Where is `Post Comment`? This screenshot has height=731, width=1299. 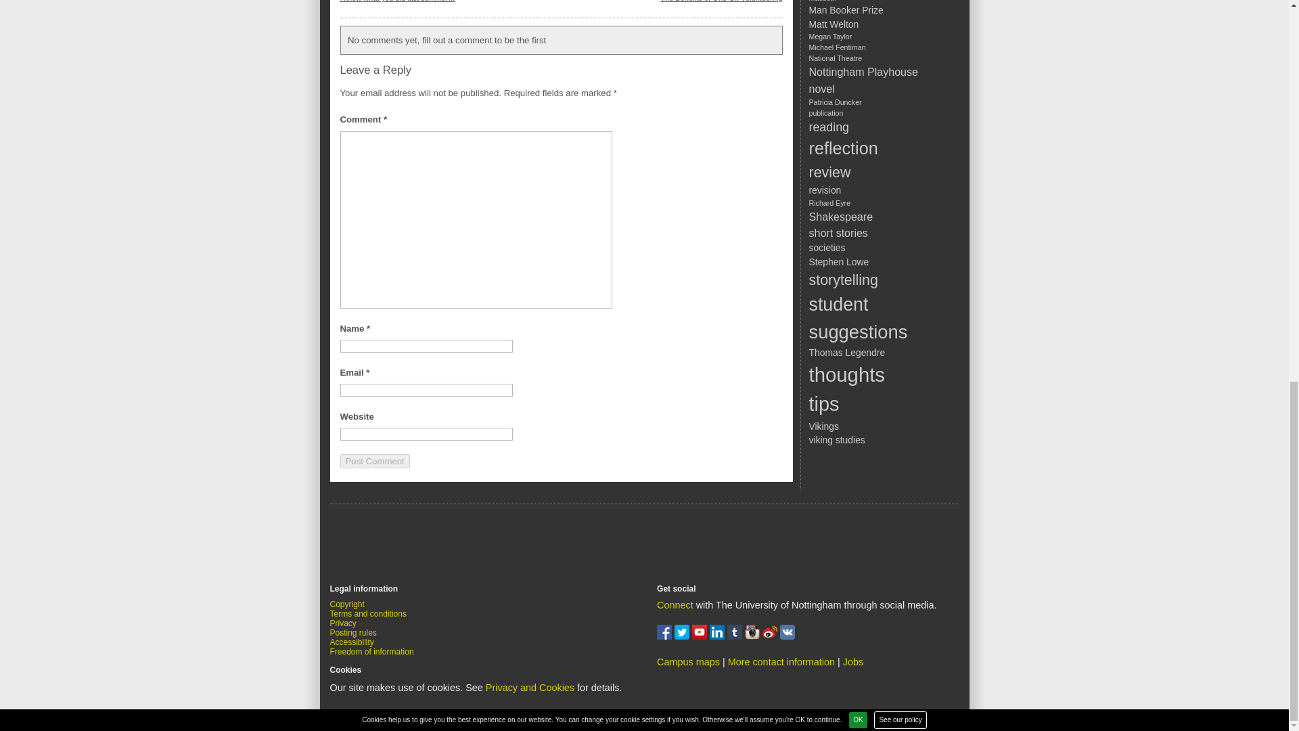 Post Comment is located at coordinates (373, 461).